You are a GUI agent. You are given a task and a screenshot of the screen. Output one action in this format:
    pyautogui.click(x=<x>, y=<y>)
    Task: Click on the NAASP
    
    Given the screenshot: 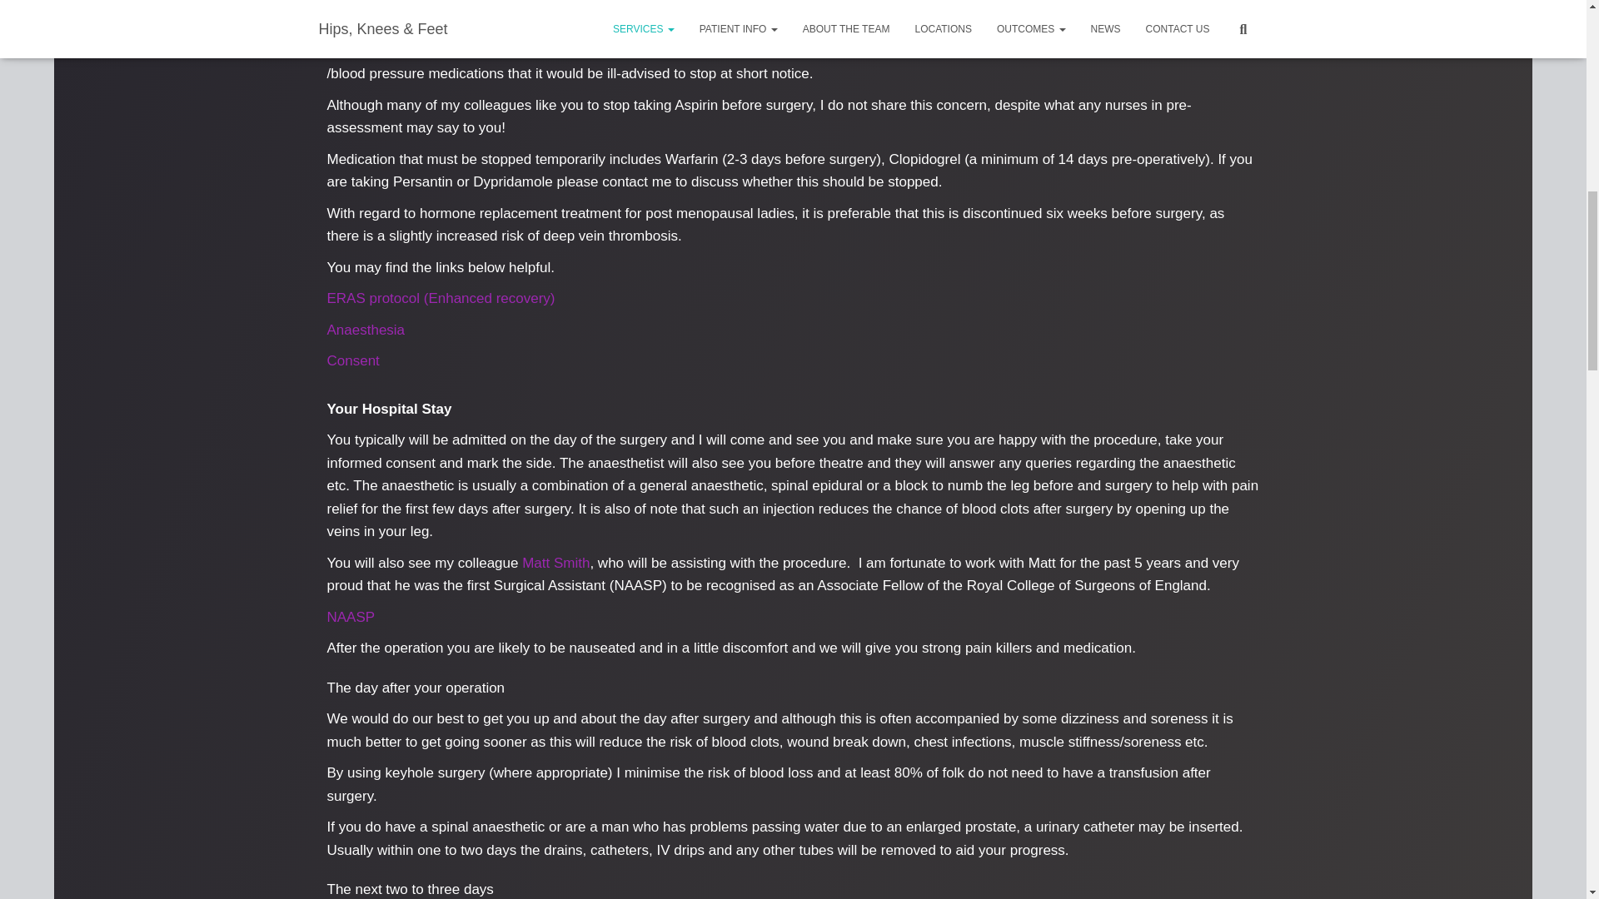 What is the action you would take?
    pyautogui.click(x=350, y=617)
    